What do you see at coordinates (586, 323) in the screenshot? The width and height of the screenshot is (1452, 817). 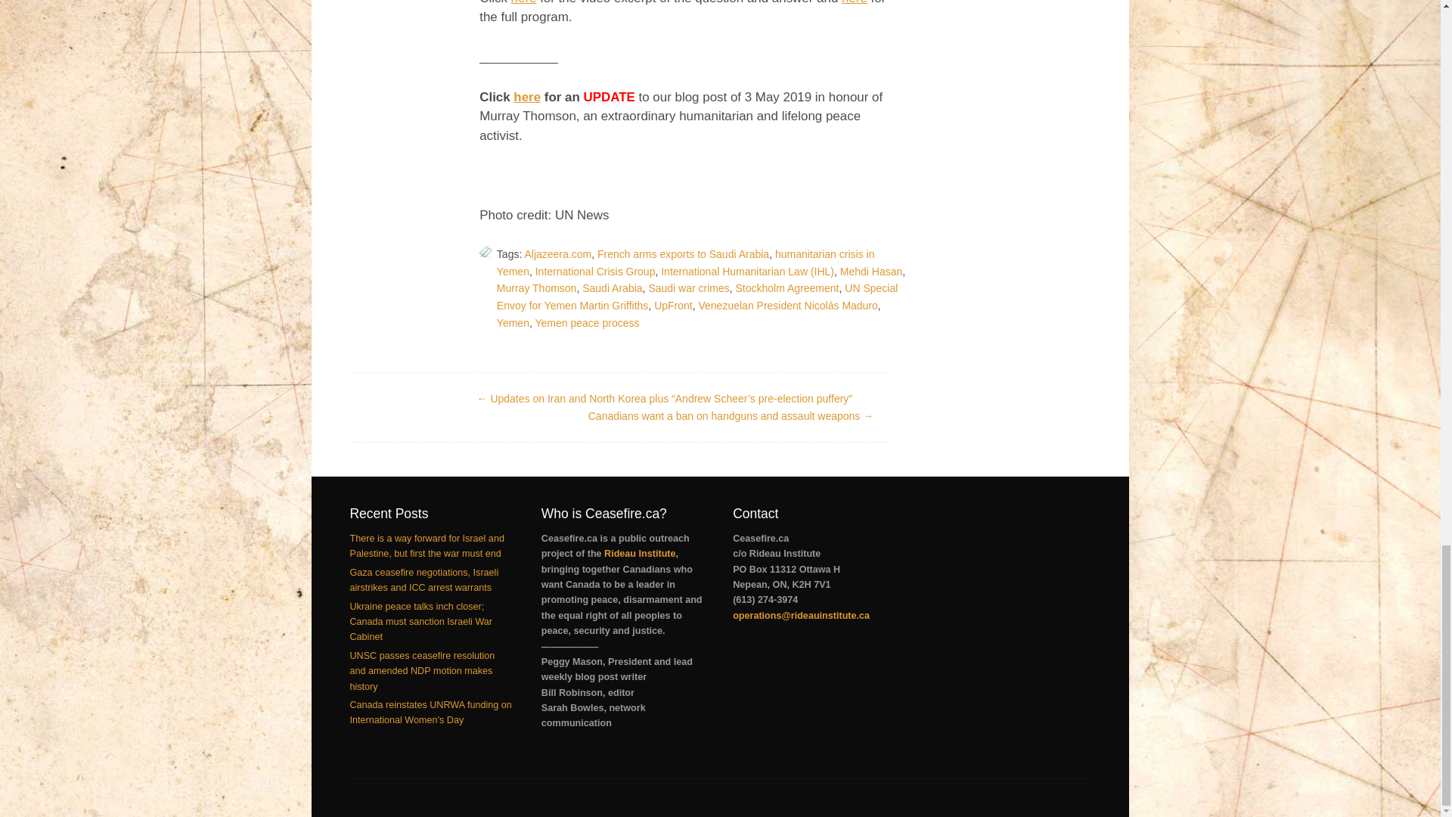 I see `Yemen peace process` at bounding box center [586, 323].